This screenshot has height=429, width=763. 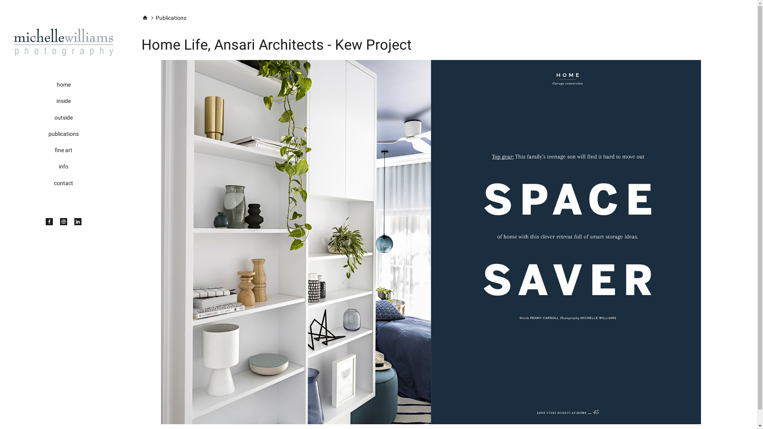 What do you see at coordinates (64, 134) in the screenshot?
I see `publications` at bounding box center [64, 134].